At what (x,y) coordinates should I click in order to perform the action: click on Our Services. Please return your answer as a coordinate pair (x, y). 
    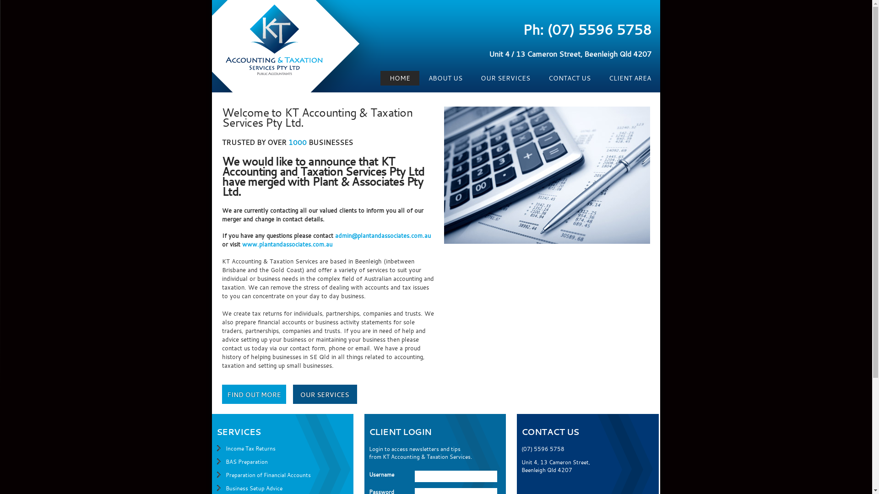
    Looking at the image, I should click on (325, 394).